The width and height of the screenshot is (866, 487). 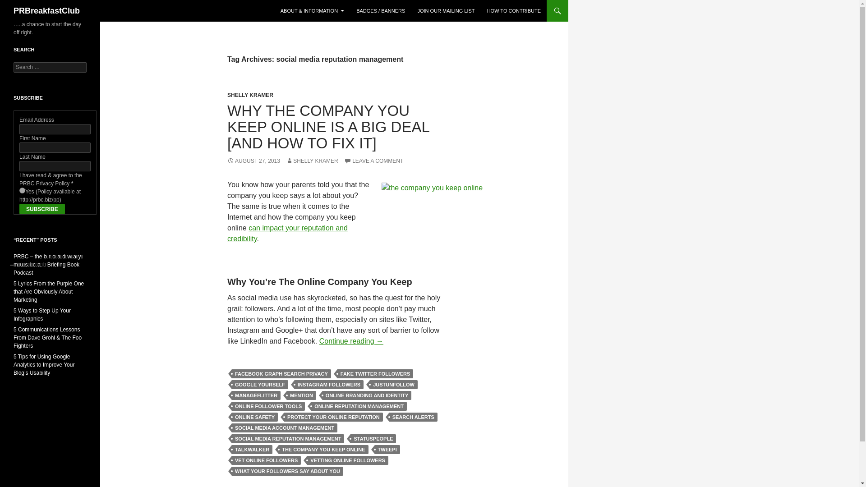 I want to click on can impact your reputation and credibility, so click(x=287, y=233).